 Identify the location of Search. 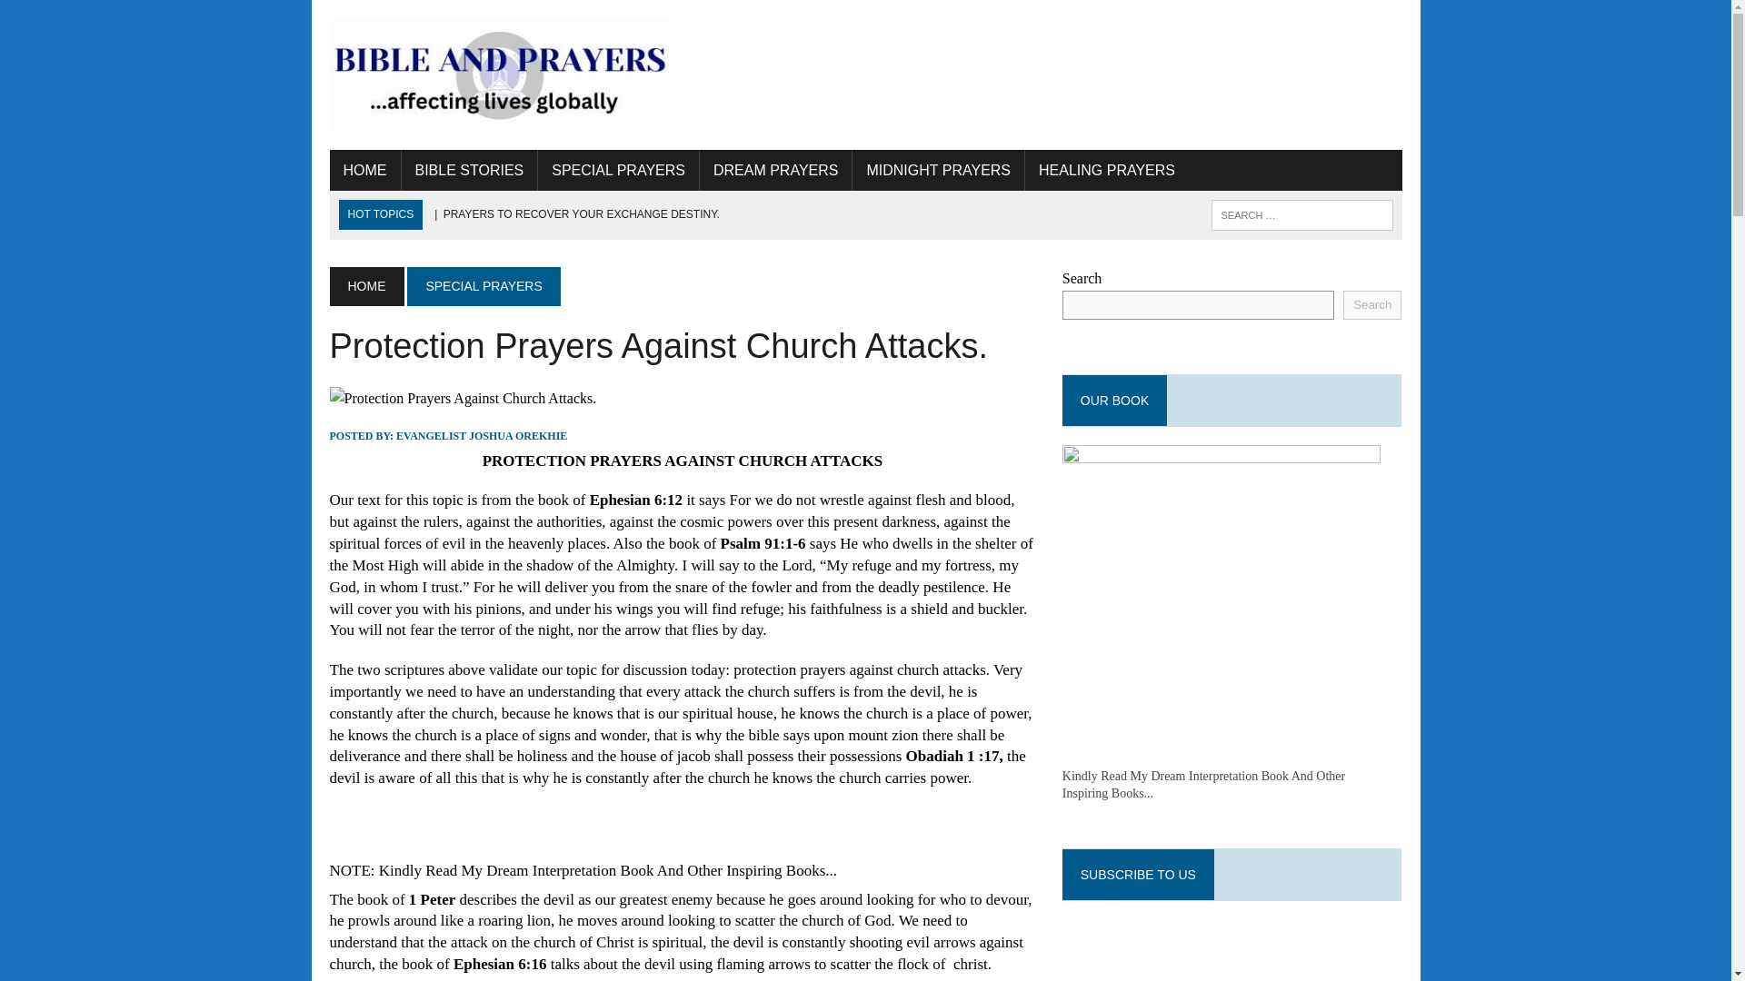
(91, 17).